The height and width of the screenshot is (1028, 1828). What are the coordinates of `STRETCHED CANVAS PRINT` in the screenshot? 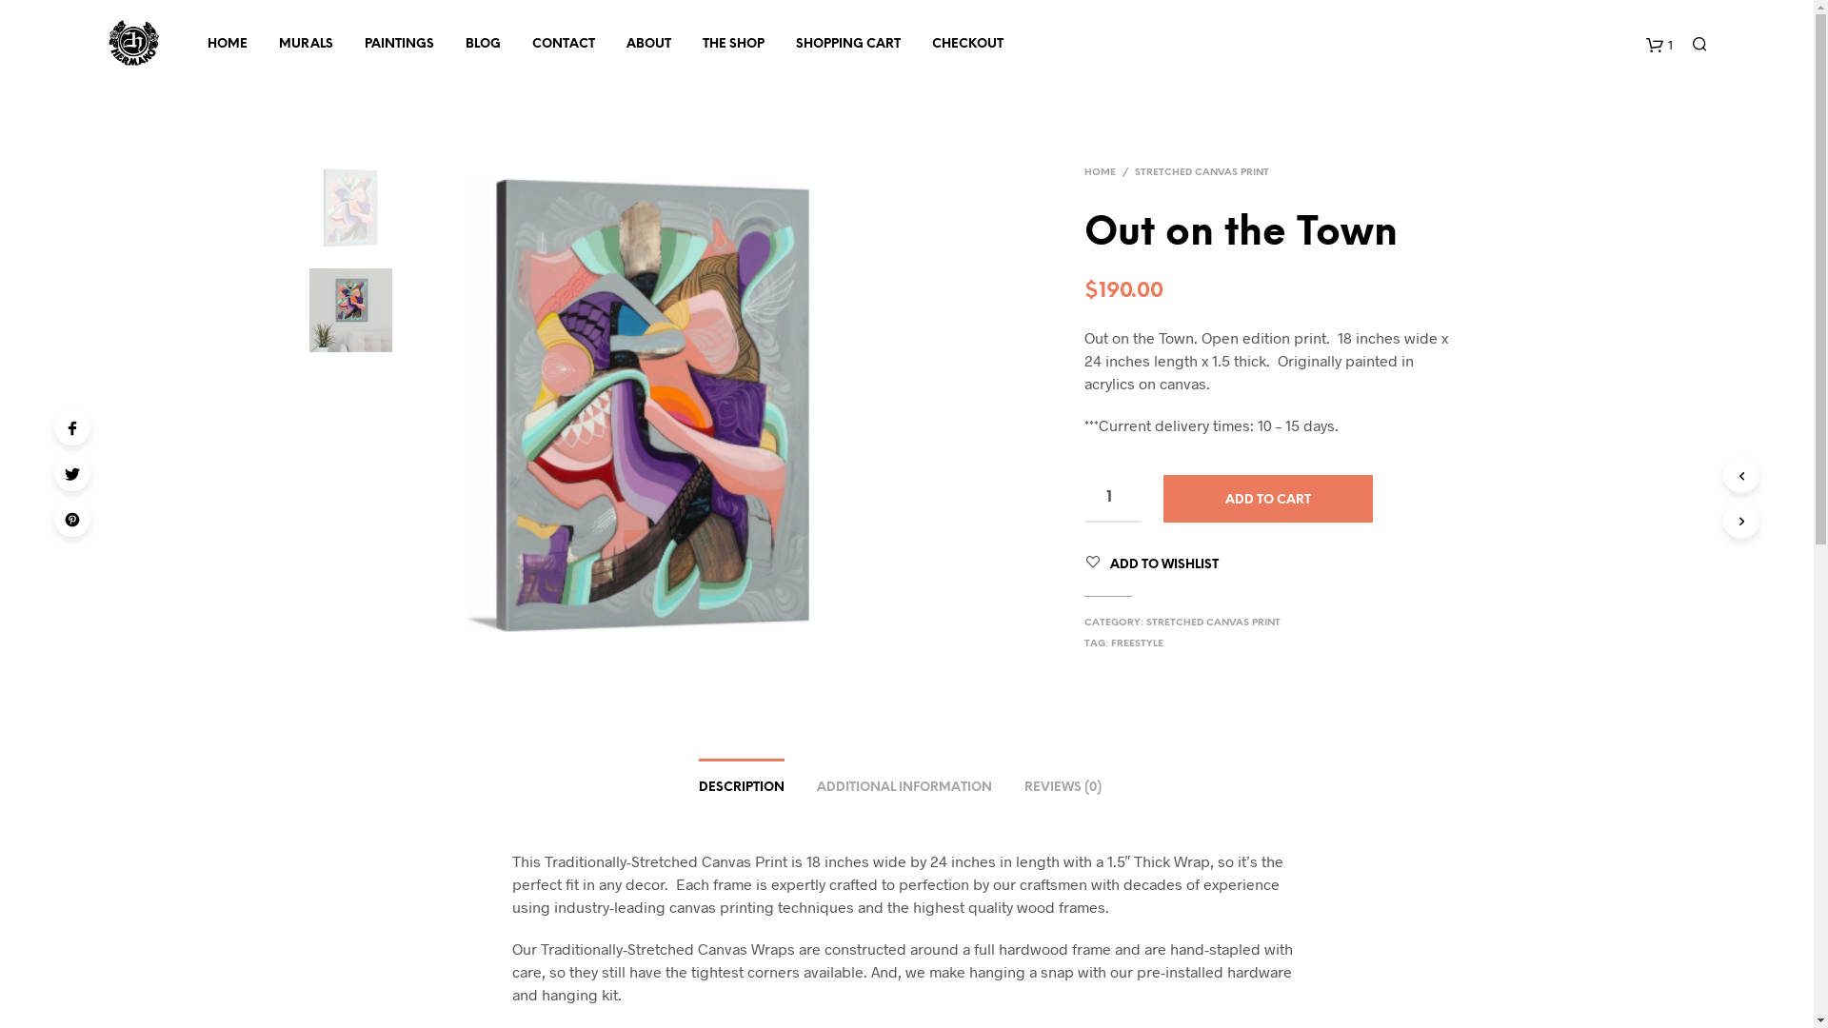 It's located at (1213, 623).